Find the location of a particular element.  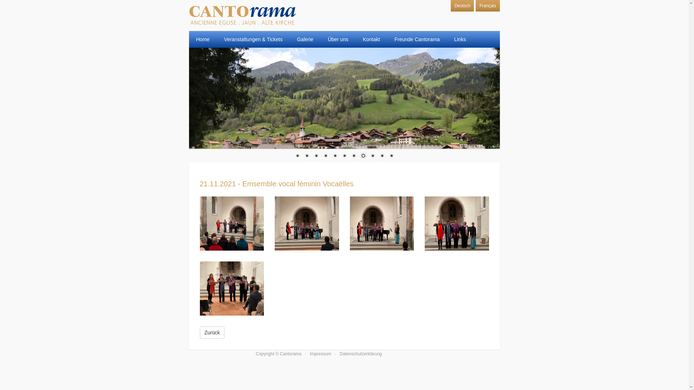

Freunde Cantorama is located at coordinates (417, 39).